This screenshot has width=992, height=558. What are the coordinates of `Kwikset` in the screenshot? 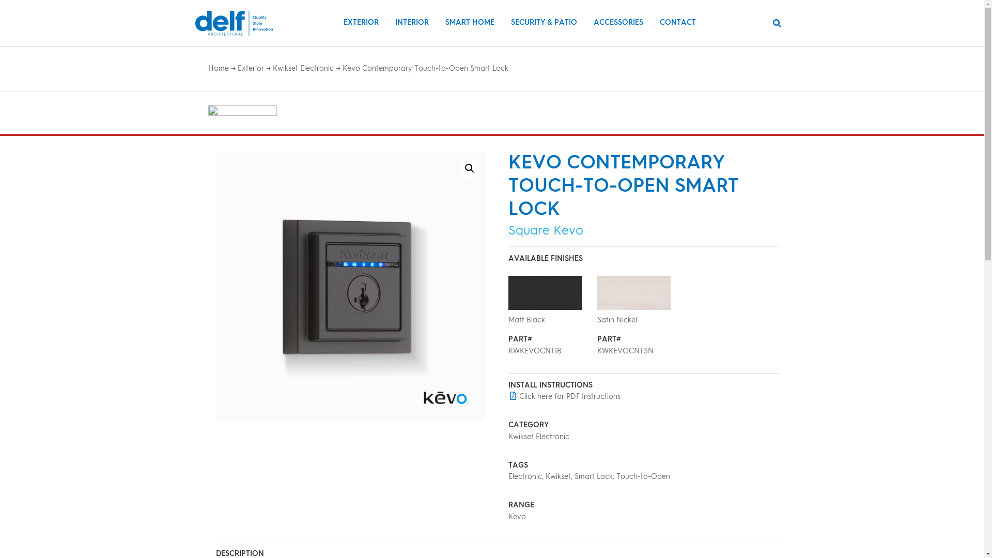 It's located at (558, 477).